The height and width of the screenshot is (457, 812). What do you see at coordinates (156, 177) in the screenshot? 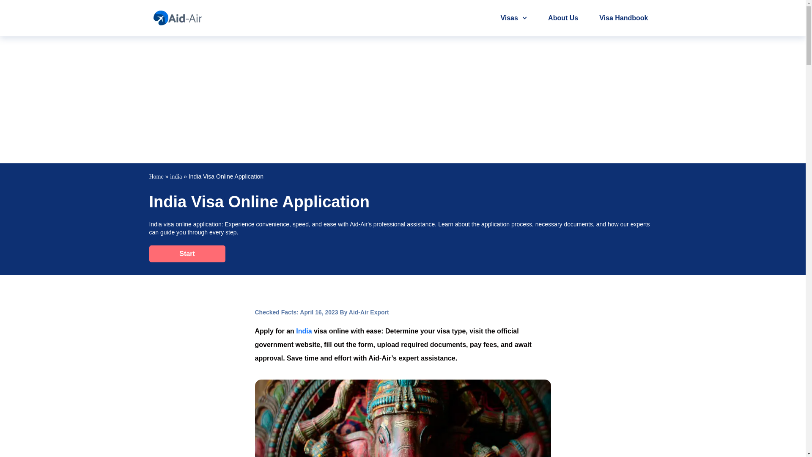
I see `Home` at bounding box center [156, 177].